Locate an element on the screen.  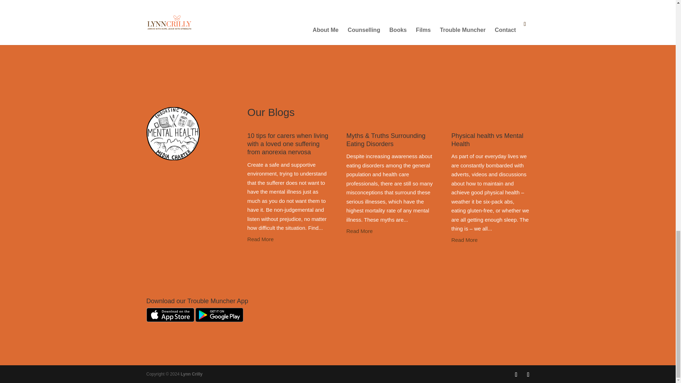
Read More is located at coordinates (287, 239).